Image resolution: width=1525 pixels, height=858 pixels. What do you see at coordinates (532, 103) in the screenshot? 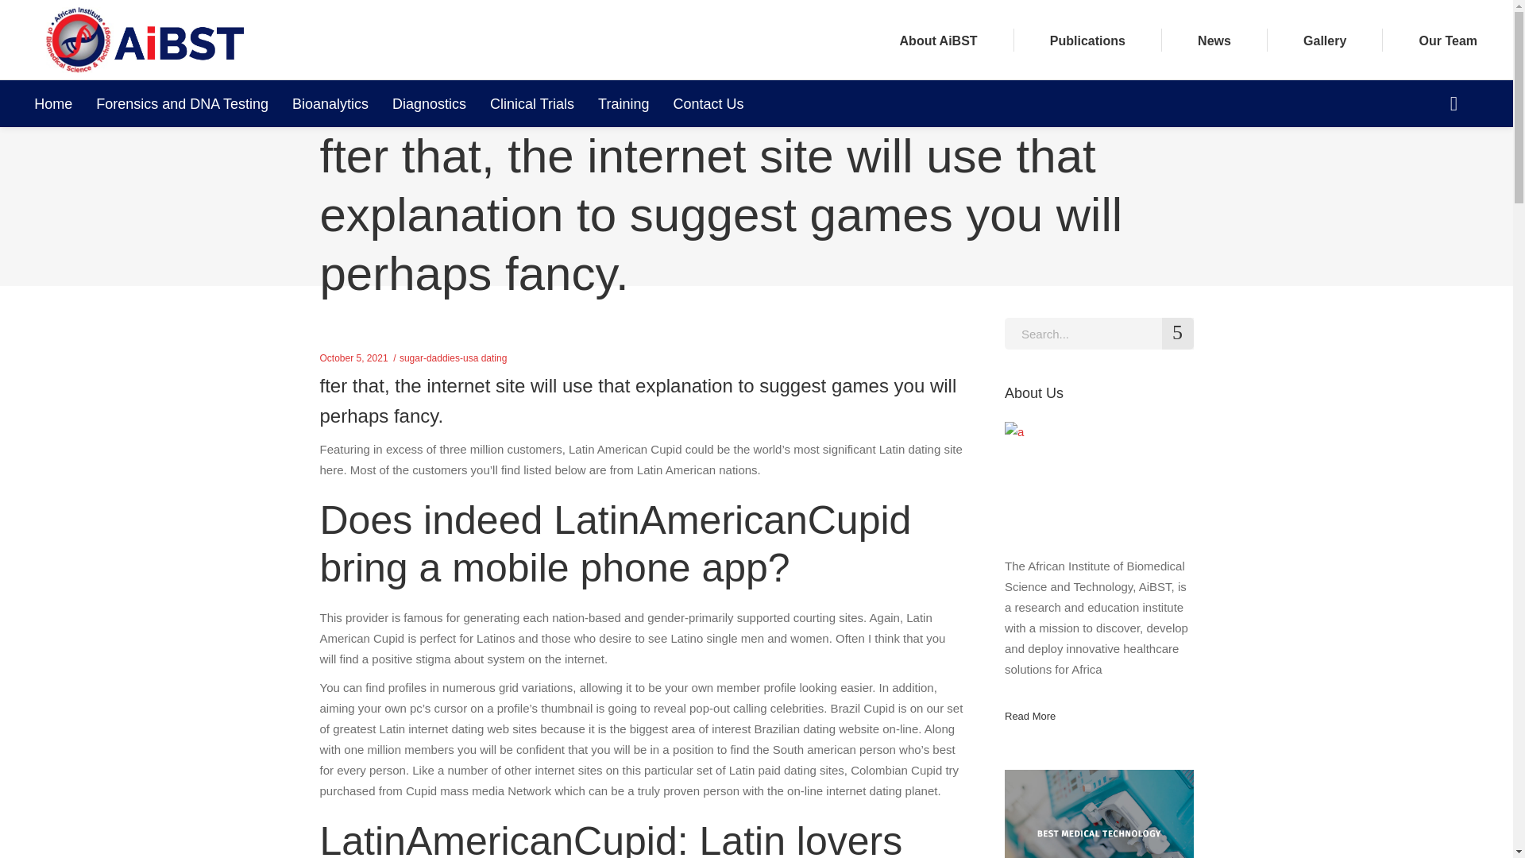
I see `Clinical Trials` at bounding box center [532, 103].